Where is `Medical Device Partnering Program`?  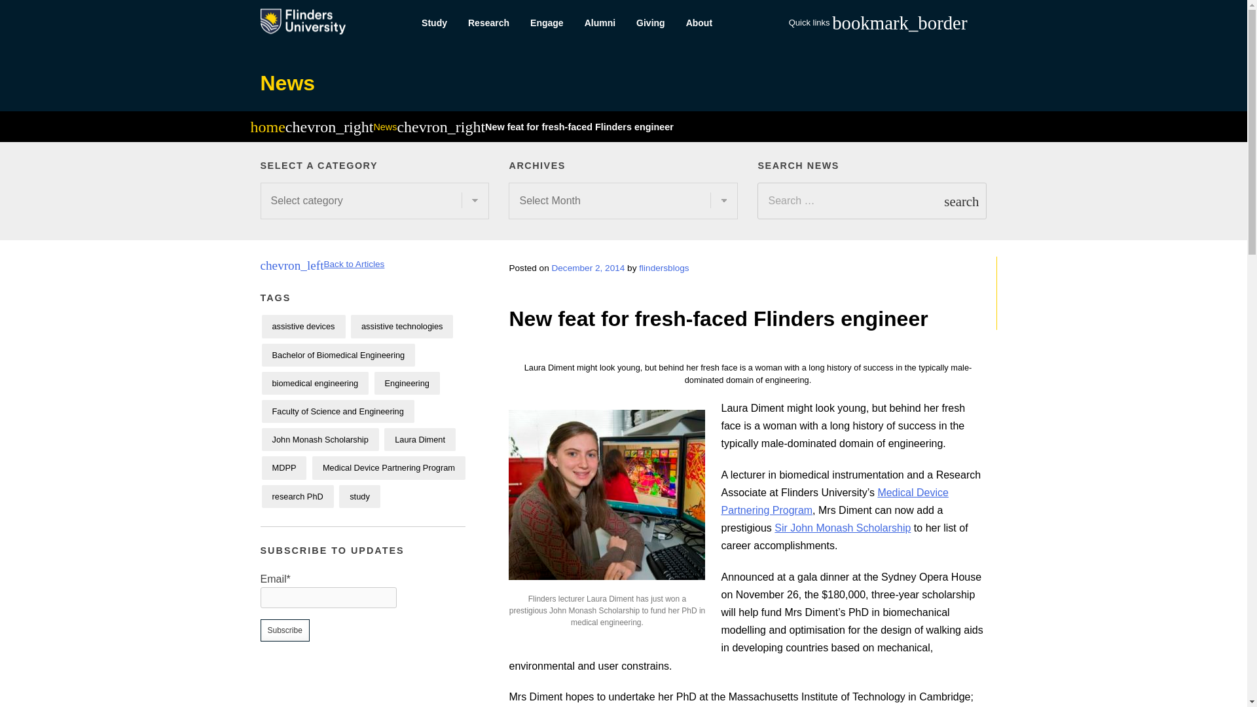 Medical Device Partnering Program is located at coordinates (834, 501).